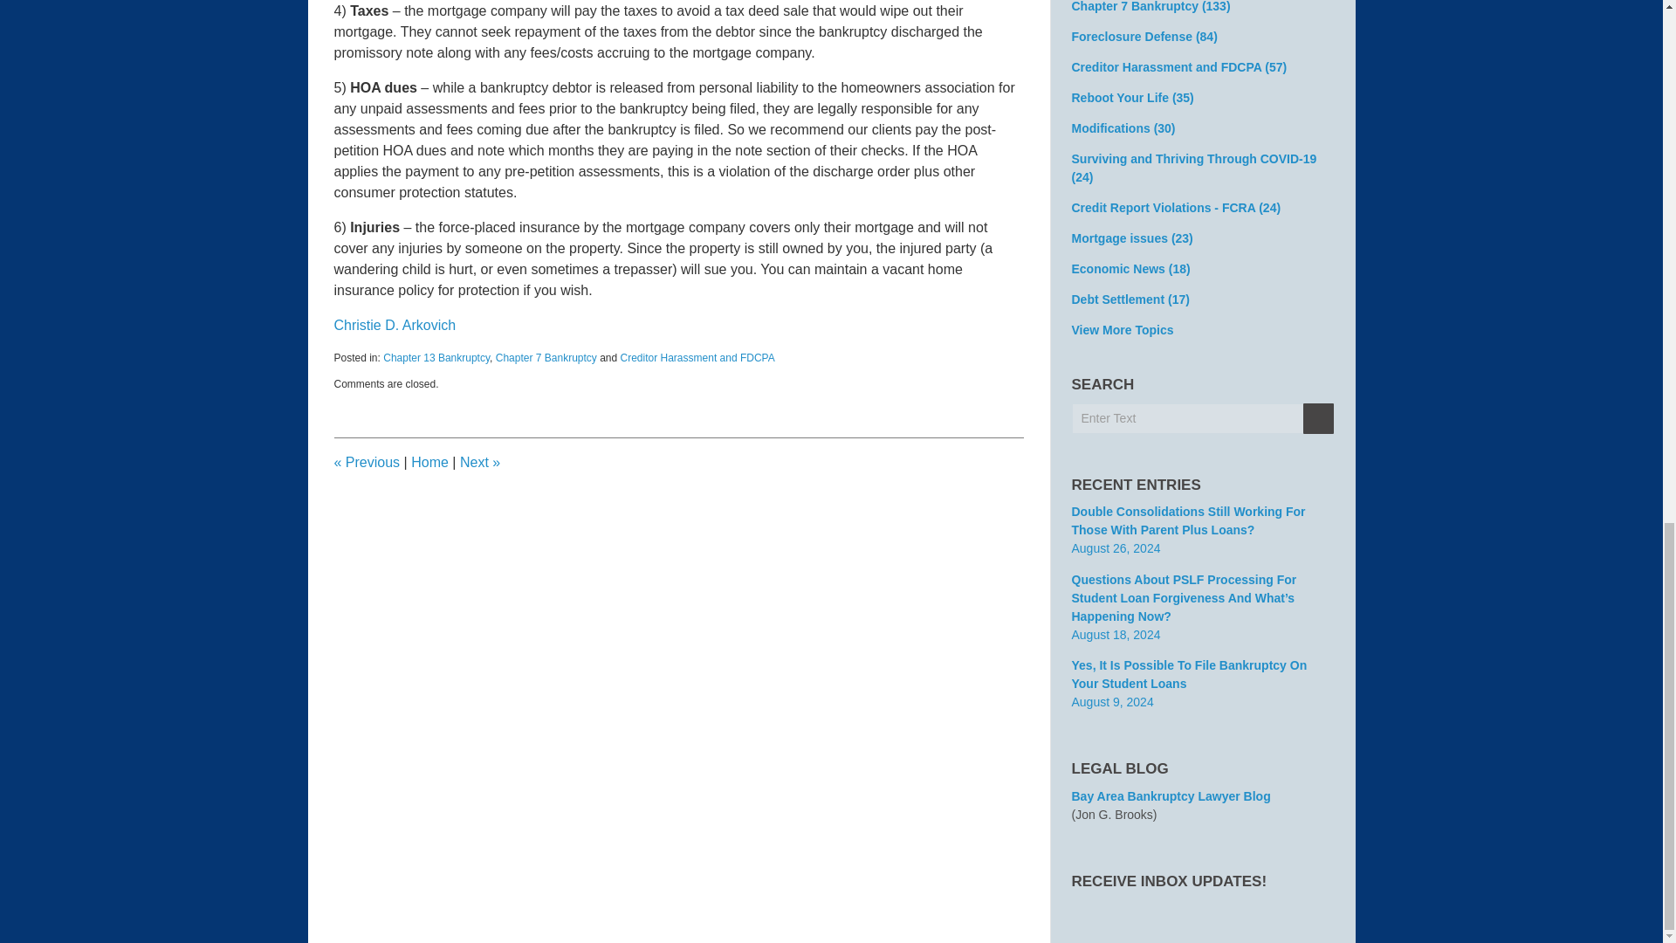 The width and height of the screenshot is (1676, 943). Describe the element at coordinates (436, 357) in the screenshot. I see `View all posts in Chapter 13 Bankruptcy` at that location.